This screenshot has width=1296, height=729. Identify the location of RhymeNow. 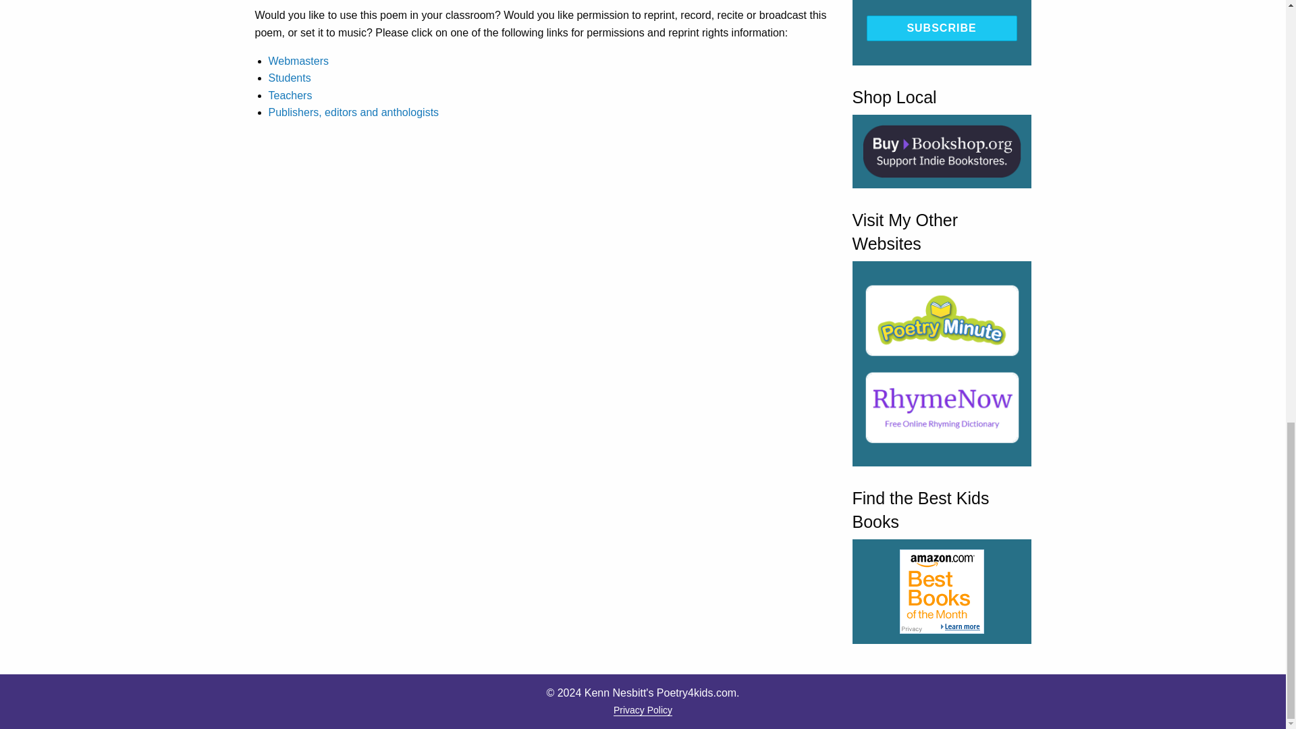
(942, 406).